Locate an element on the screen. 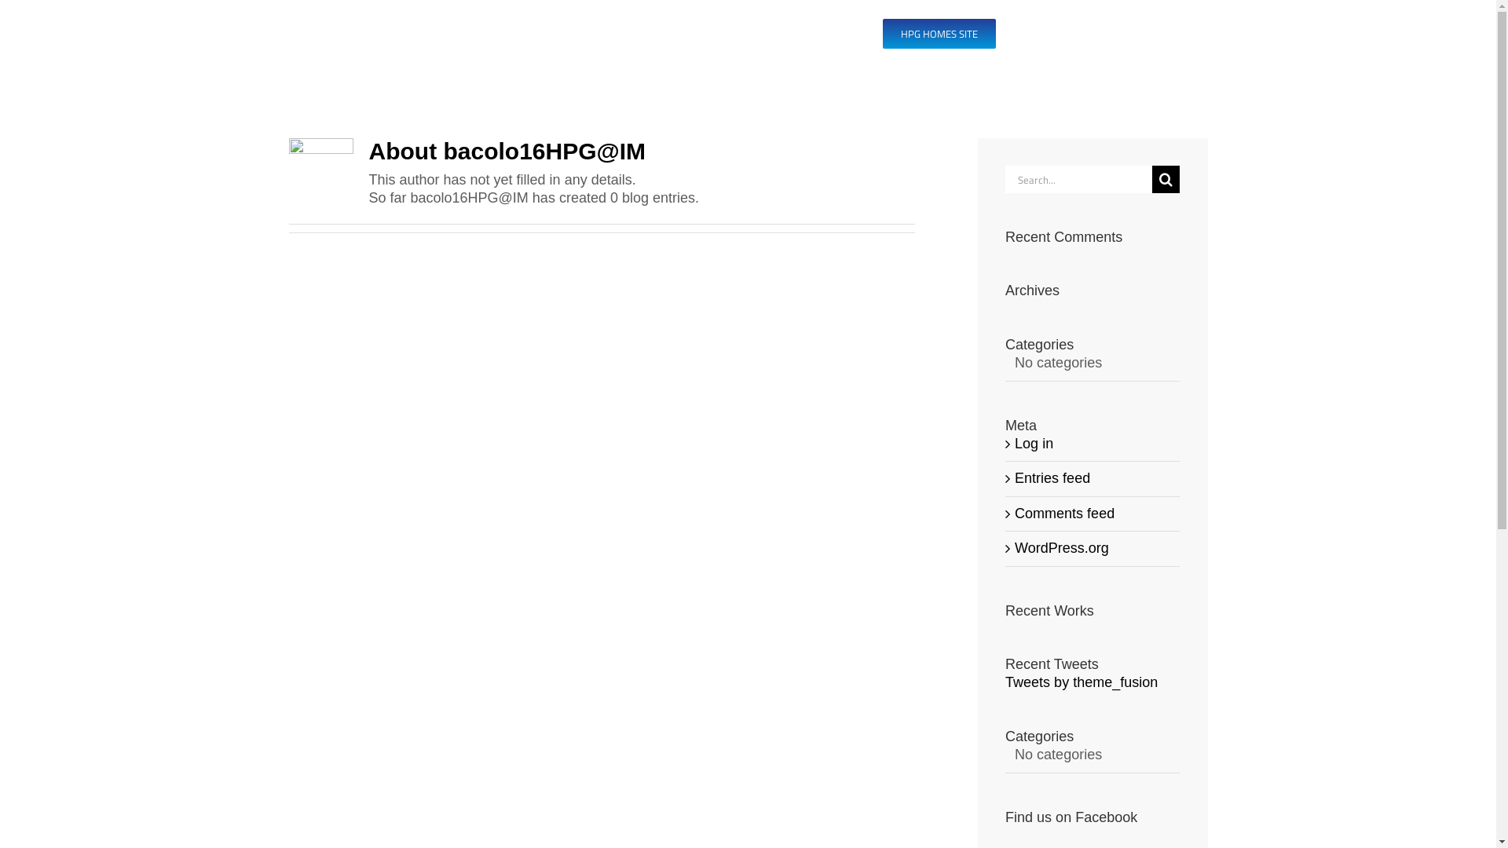 This screenshot has width=1508, height=848. OUR PEOPLE is located at coordinates (602, 34).